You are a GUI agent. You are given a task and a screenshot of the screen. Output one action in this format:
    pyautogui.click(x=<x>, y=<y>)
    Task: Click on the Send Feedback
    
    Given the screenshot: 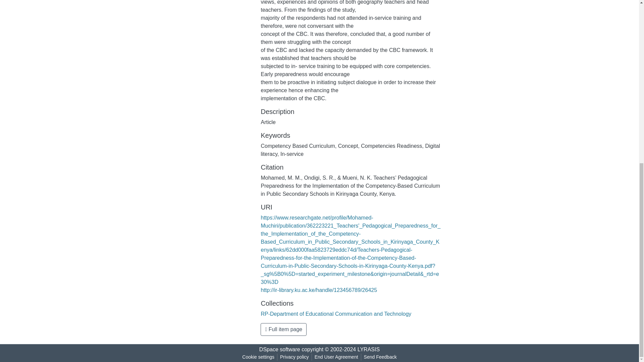 What is the action you would take?
    pyautogui.click(x=380, y=357)
    